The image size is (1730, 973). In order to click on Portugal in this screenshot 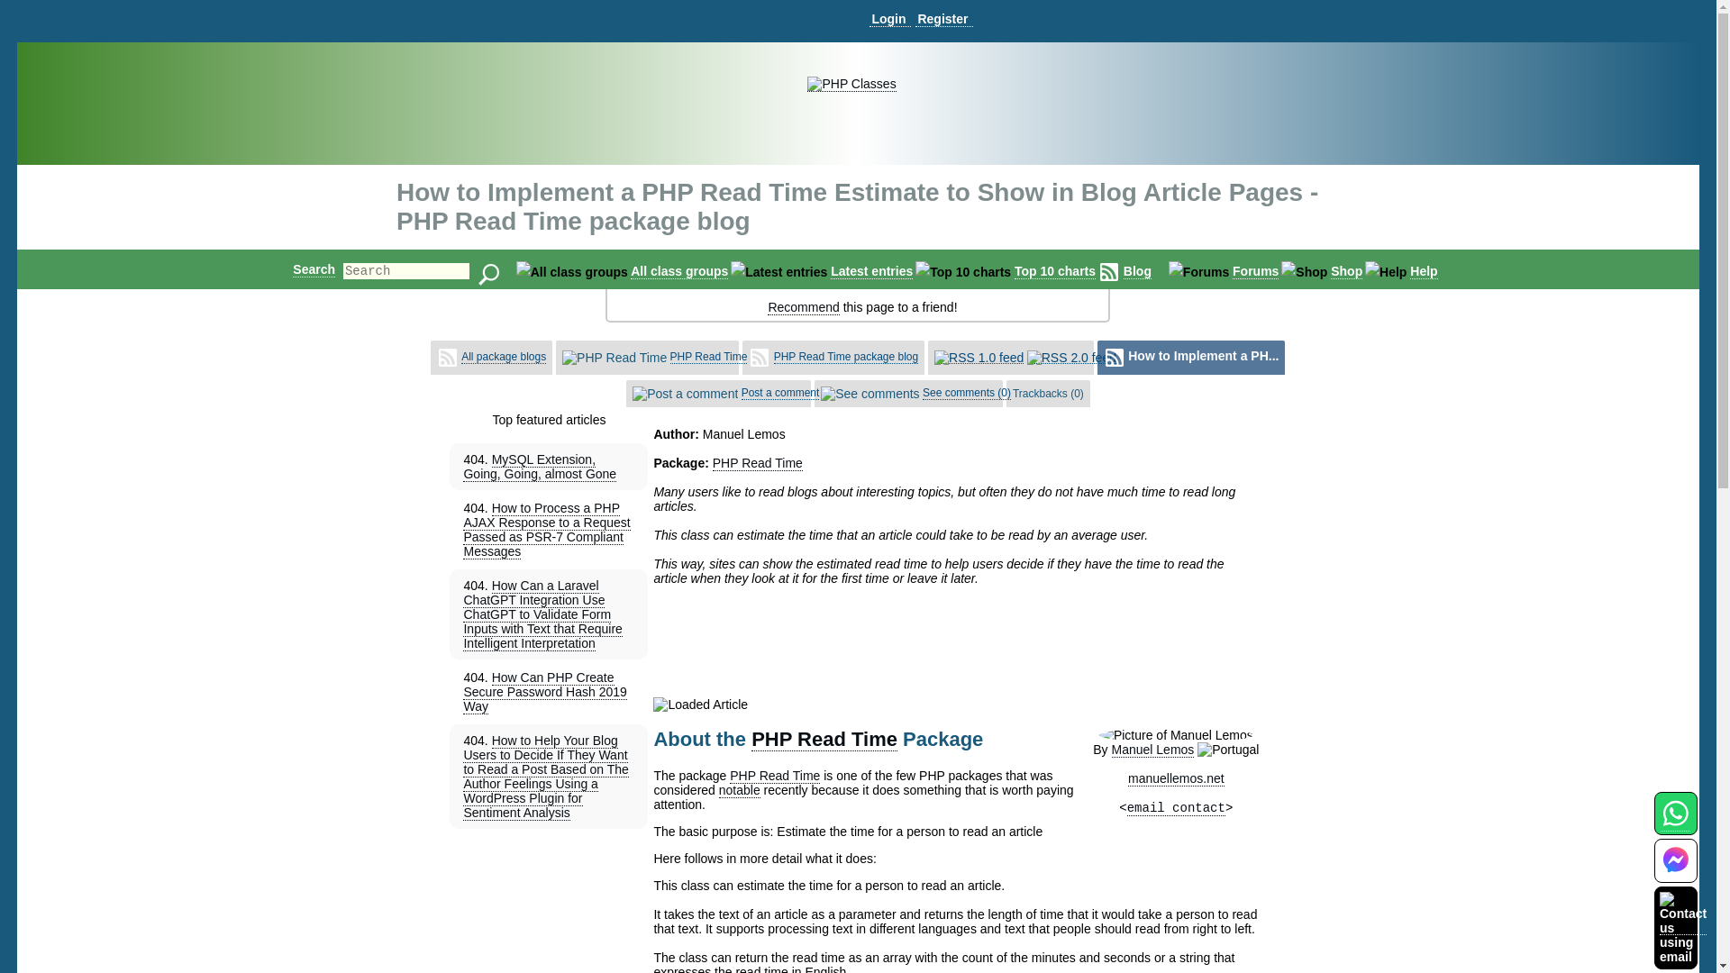, I will do `click(1227, 750)`.